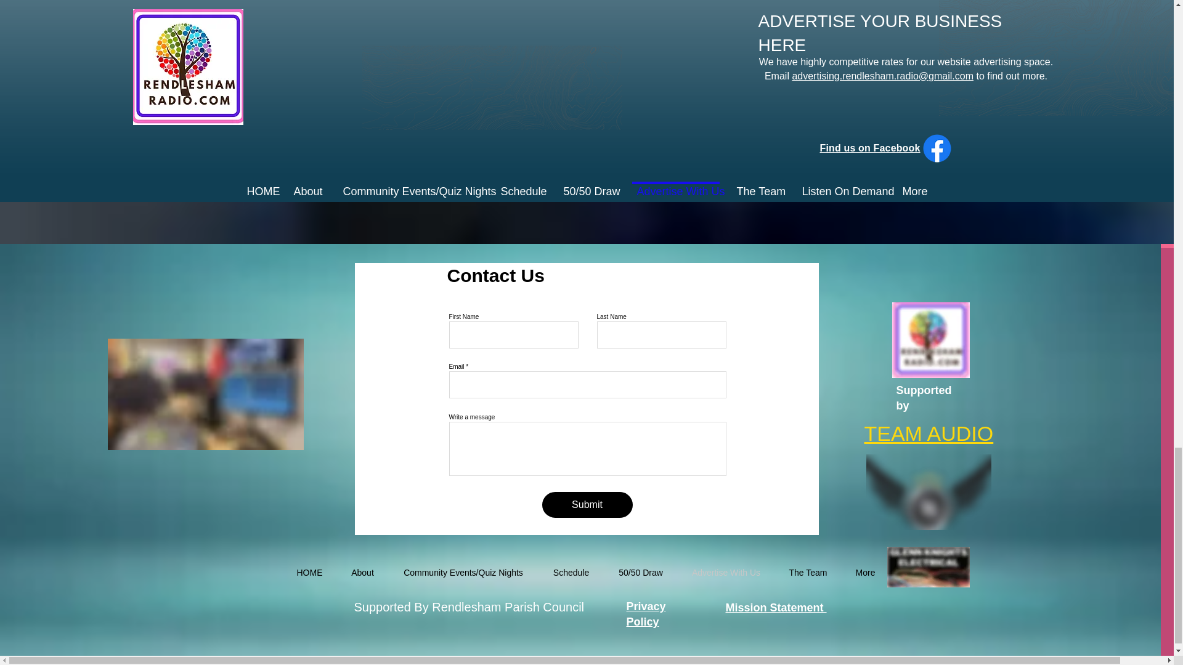  What do you see at coordinates (964, 97) in the screenshot?
I see `Young Model` at bounding box center [964, 97].